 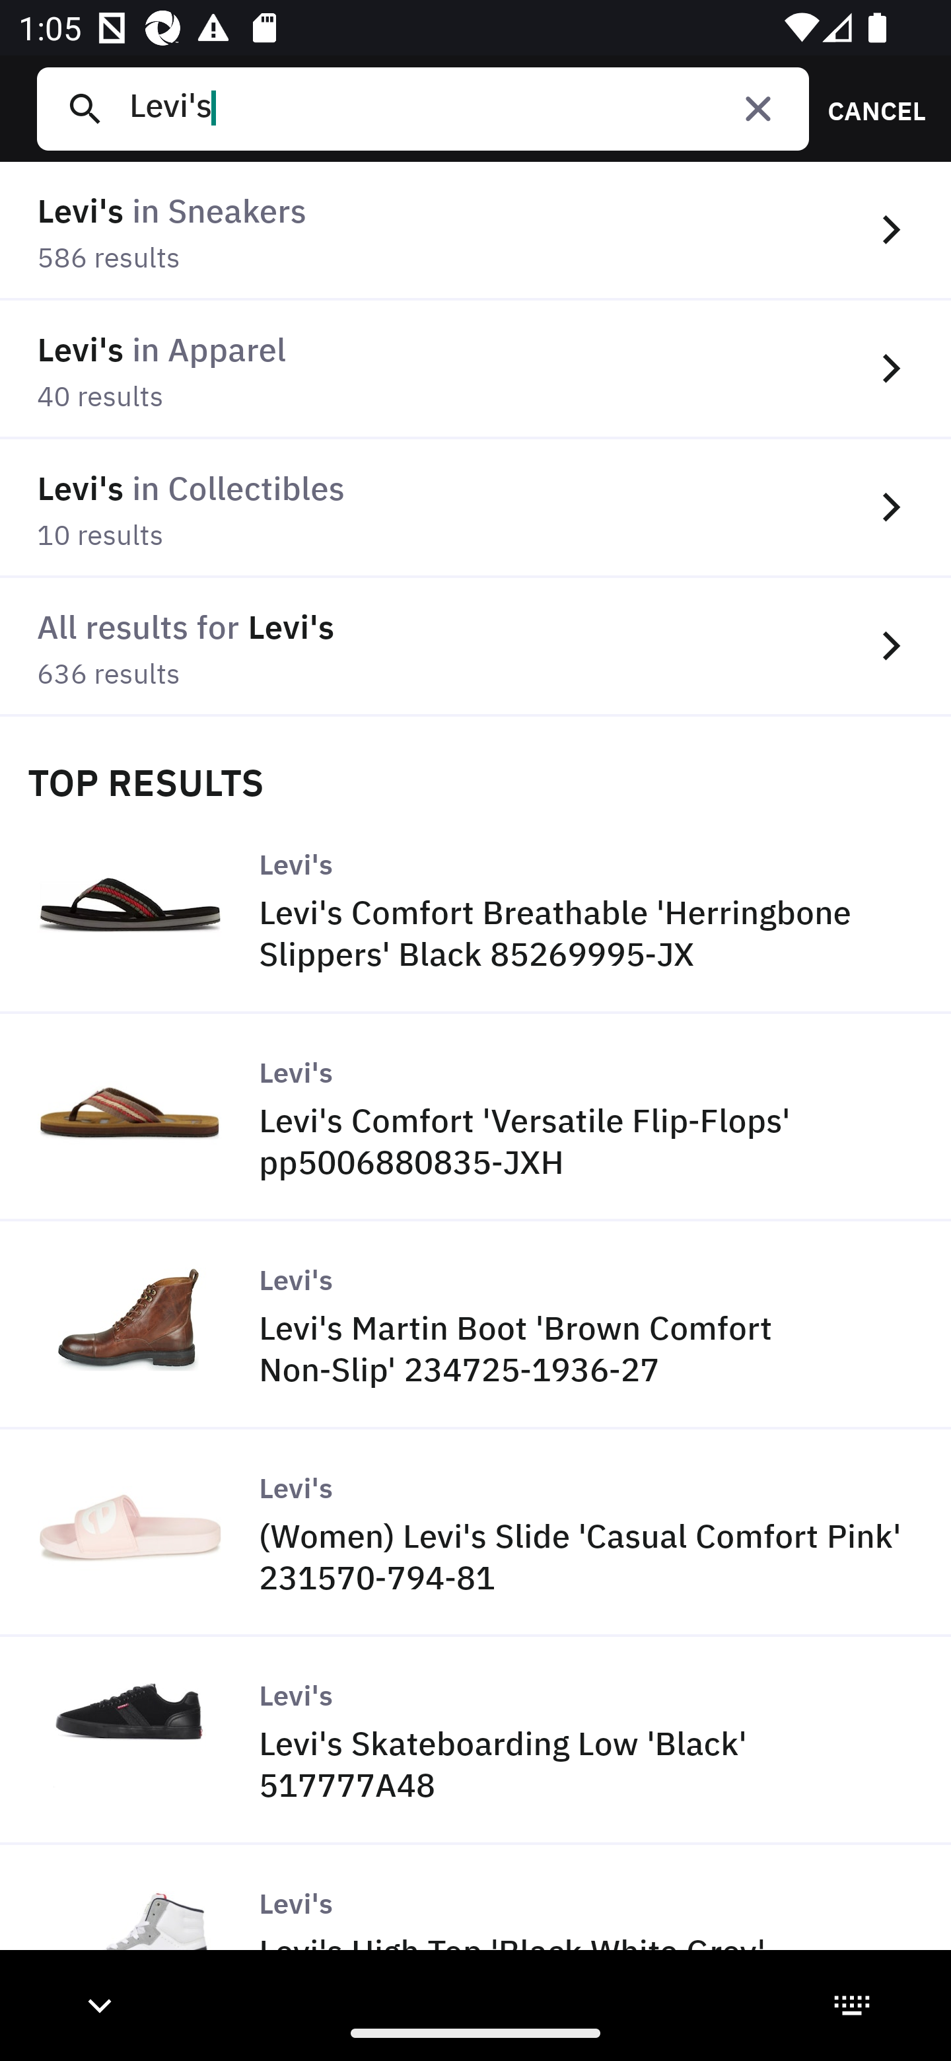 What do you see at coordinates (758, 108) in the screenshot?
I see `` at bounding box center [758, 108].